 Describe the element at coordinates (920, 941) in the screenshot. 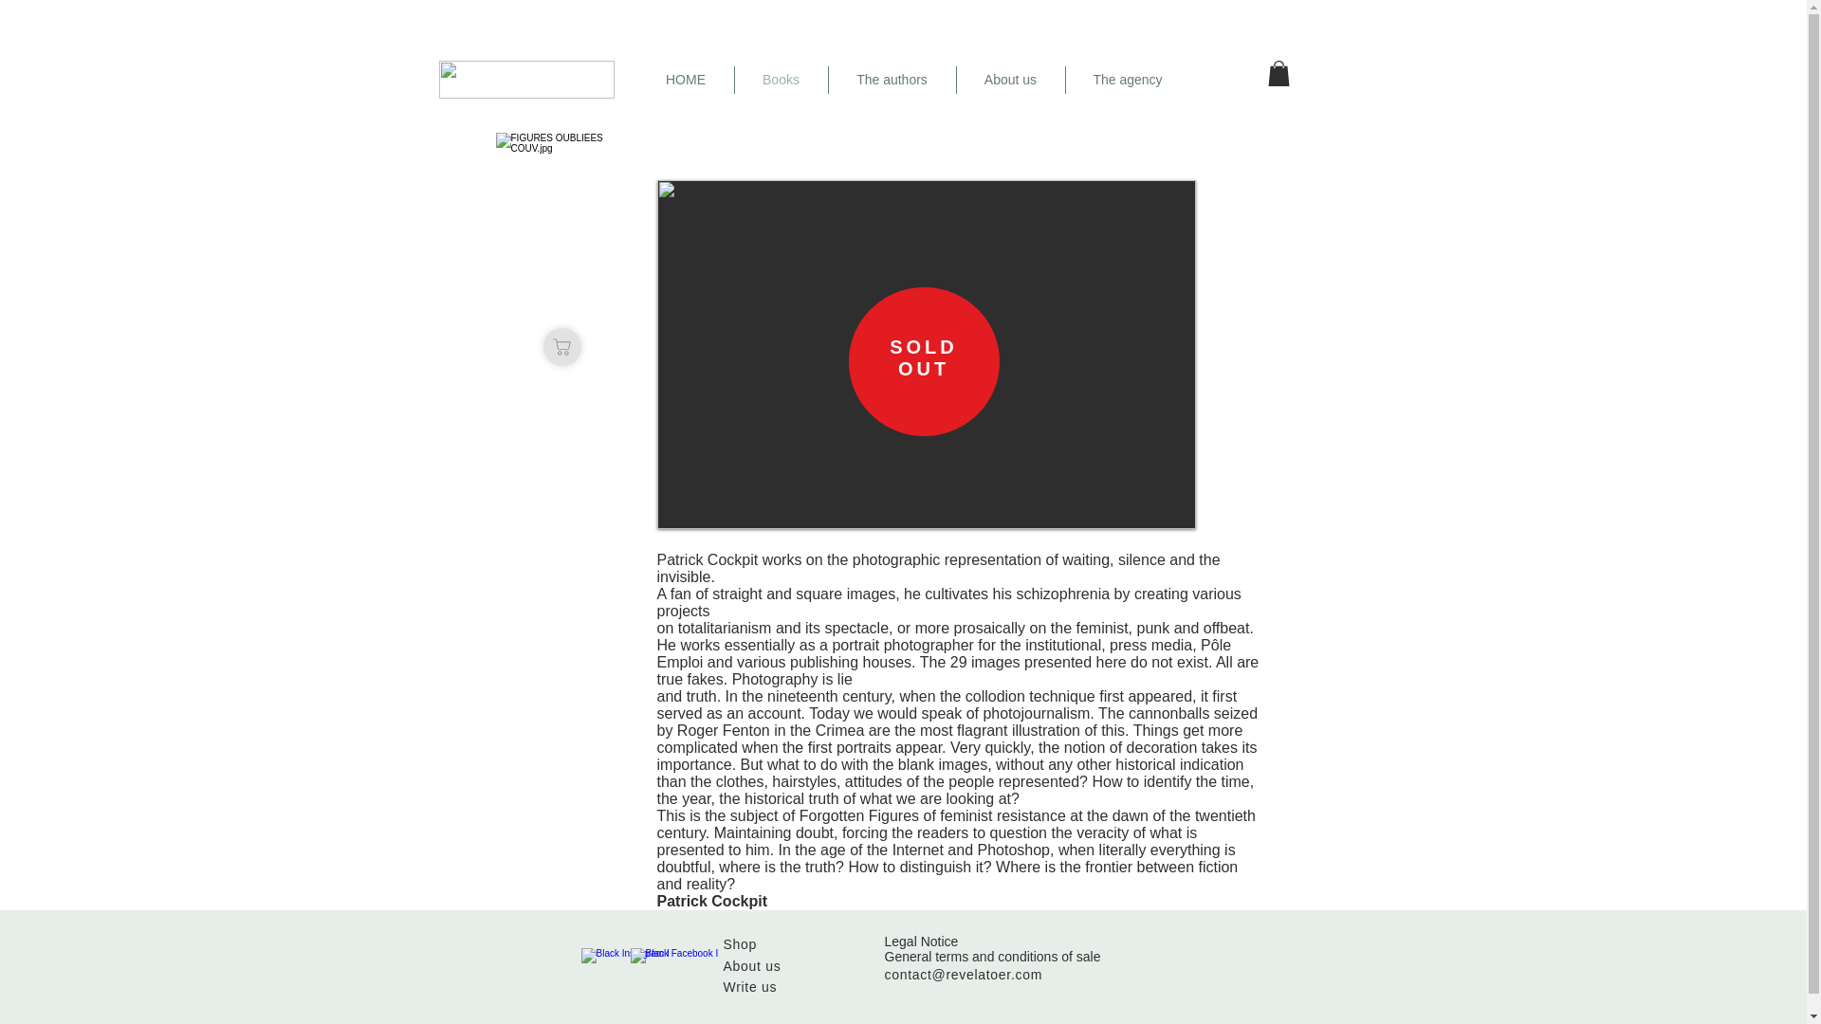

I see `Legal Notice` at that location.